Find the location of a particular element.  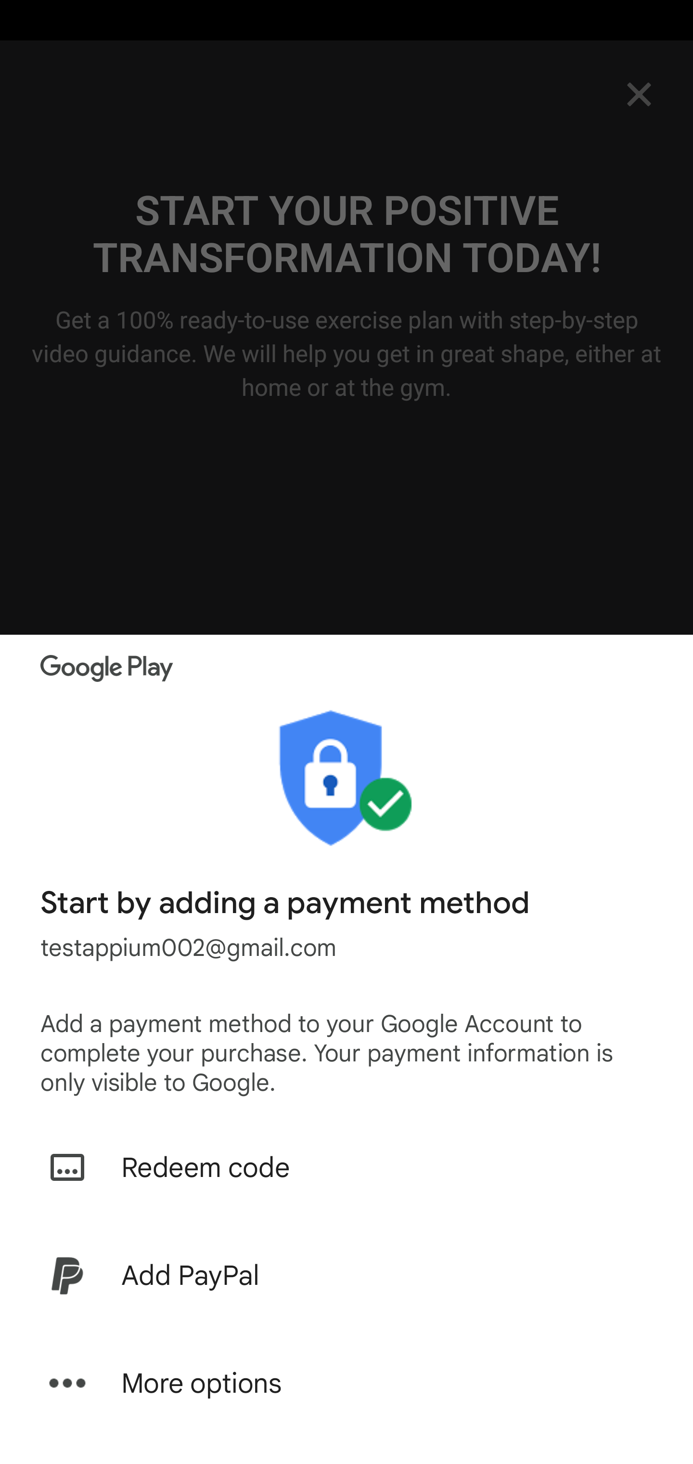

Add PayPal is located at coordinates (346, 1275).